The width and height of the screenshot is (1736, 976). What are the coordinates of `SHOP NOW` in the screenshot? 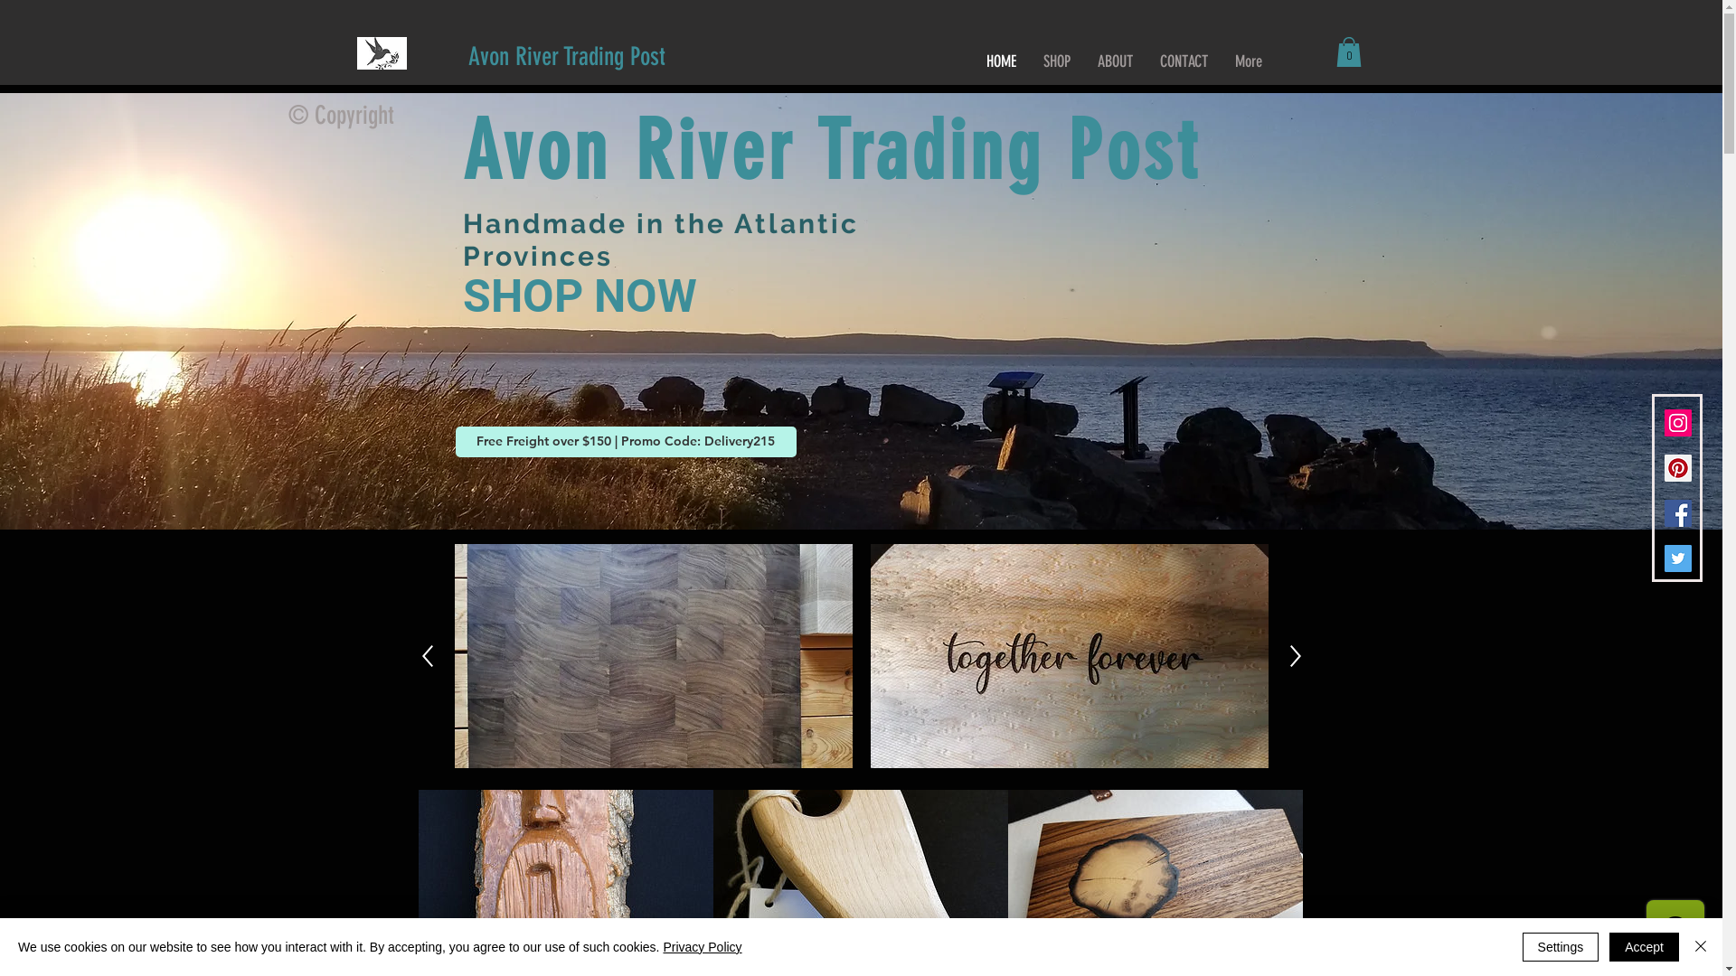 It's located at (580, 296).